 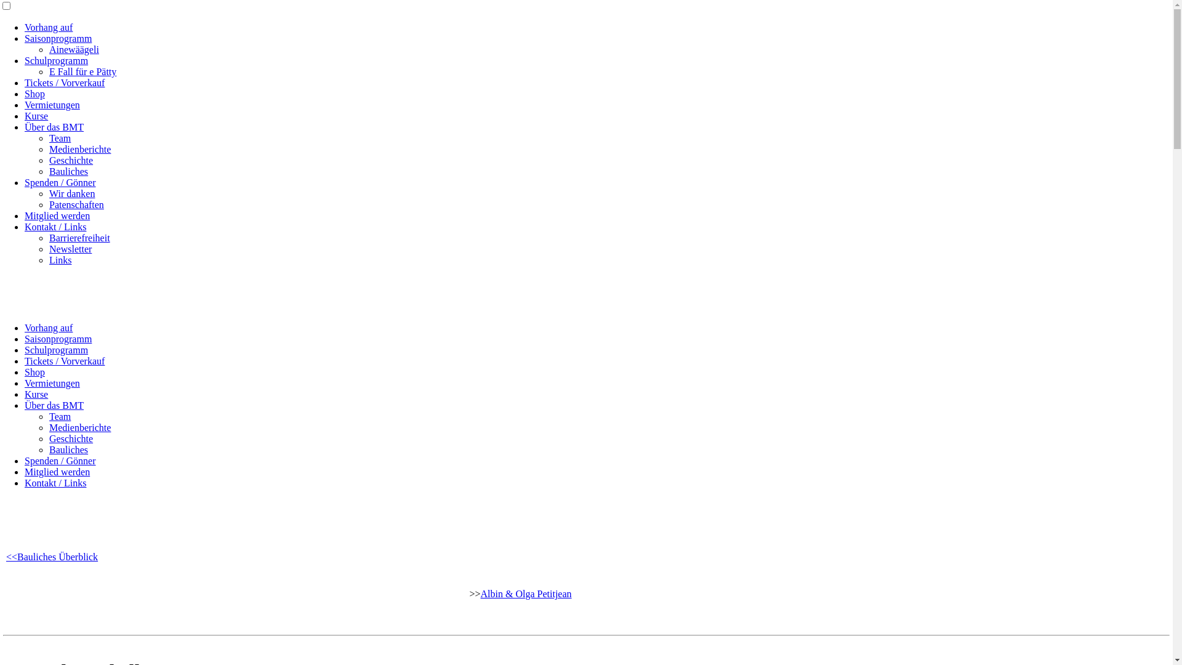 I want to click on Schulprogramm, so click(x=57, y=350).